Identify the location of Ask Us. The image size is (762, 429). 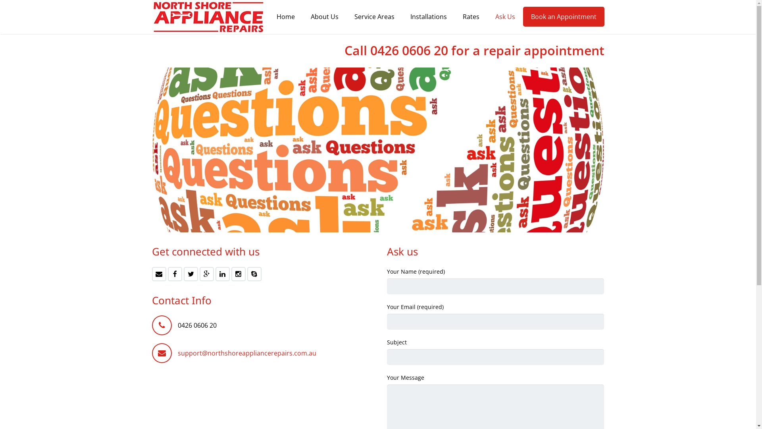
(505, 17).